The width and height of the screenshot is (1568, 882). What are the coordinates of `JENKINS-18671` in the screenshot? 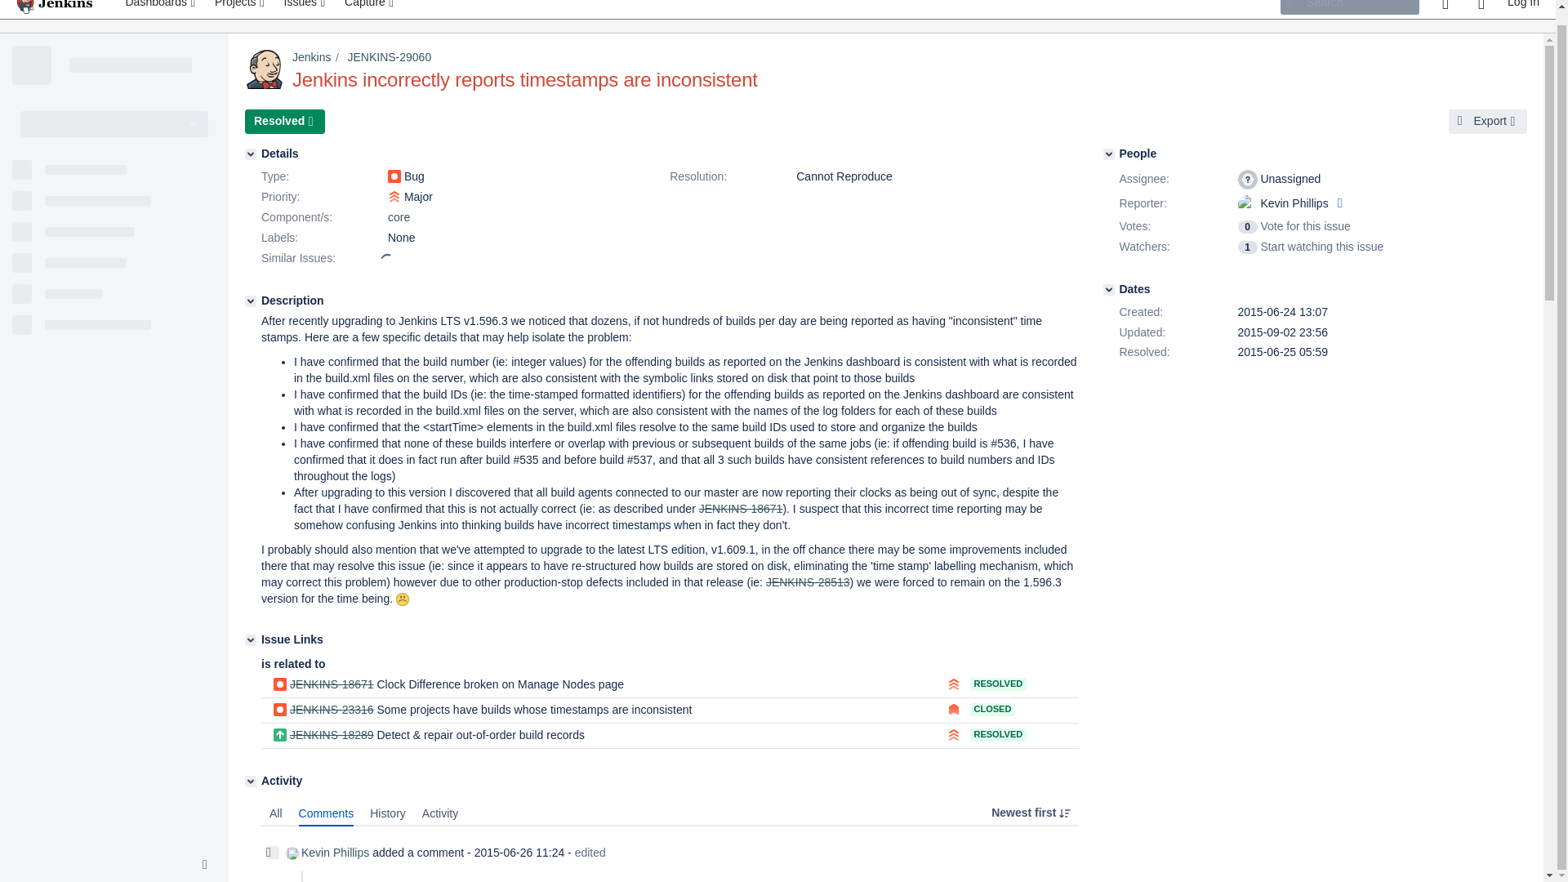 It's located at (741, 508).